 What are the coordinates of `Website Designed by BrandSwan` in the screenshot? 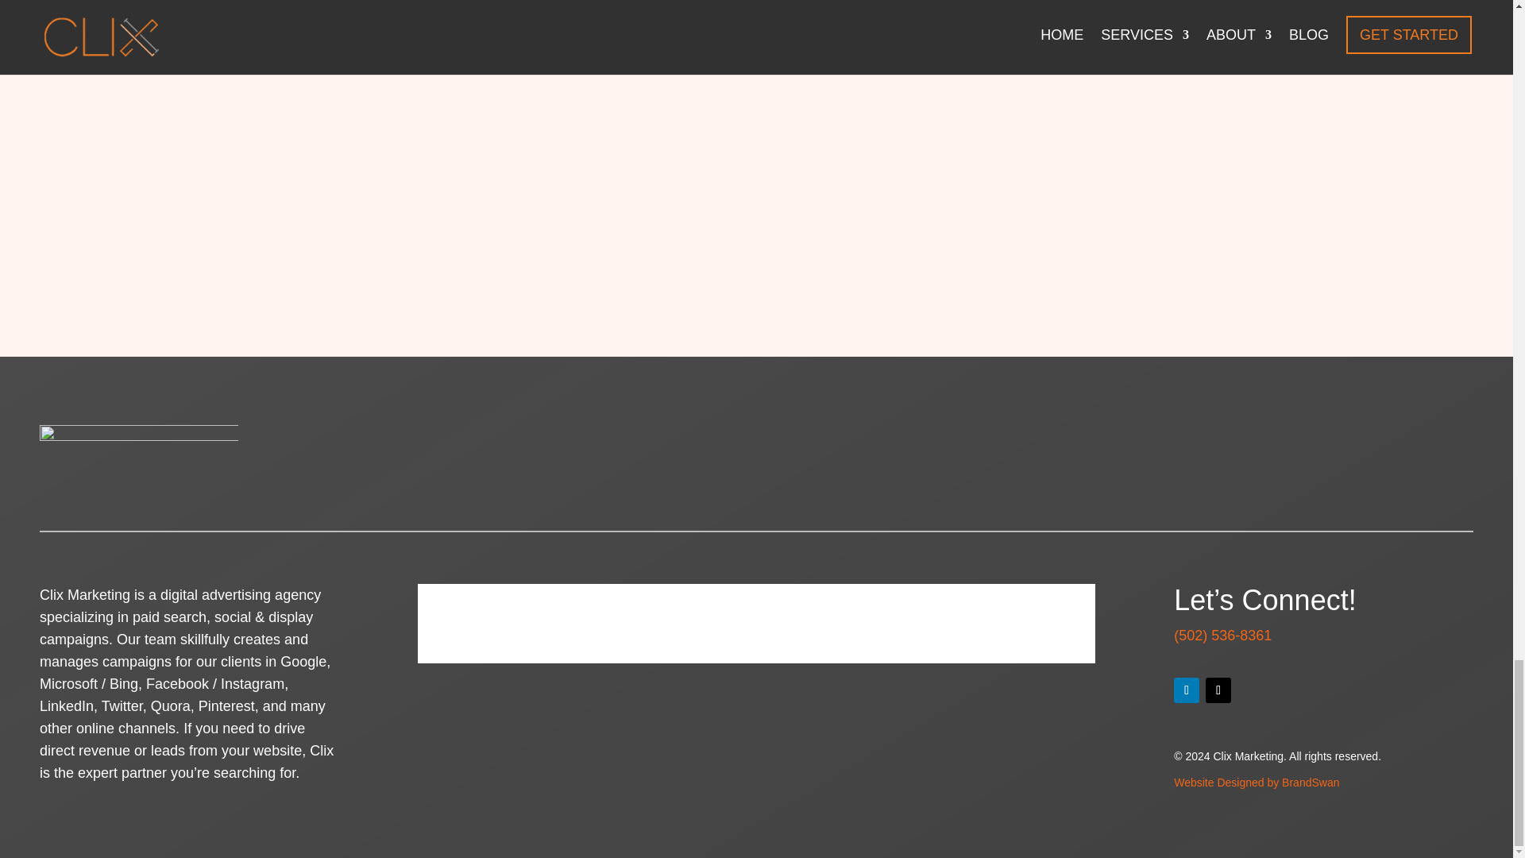 It's located at (1257, 782).